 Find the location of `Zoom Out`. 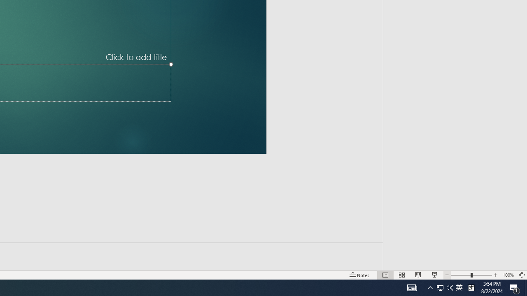

Zoom Out is located at coordinates (460, 275).